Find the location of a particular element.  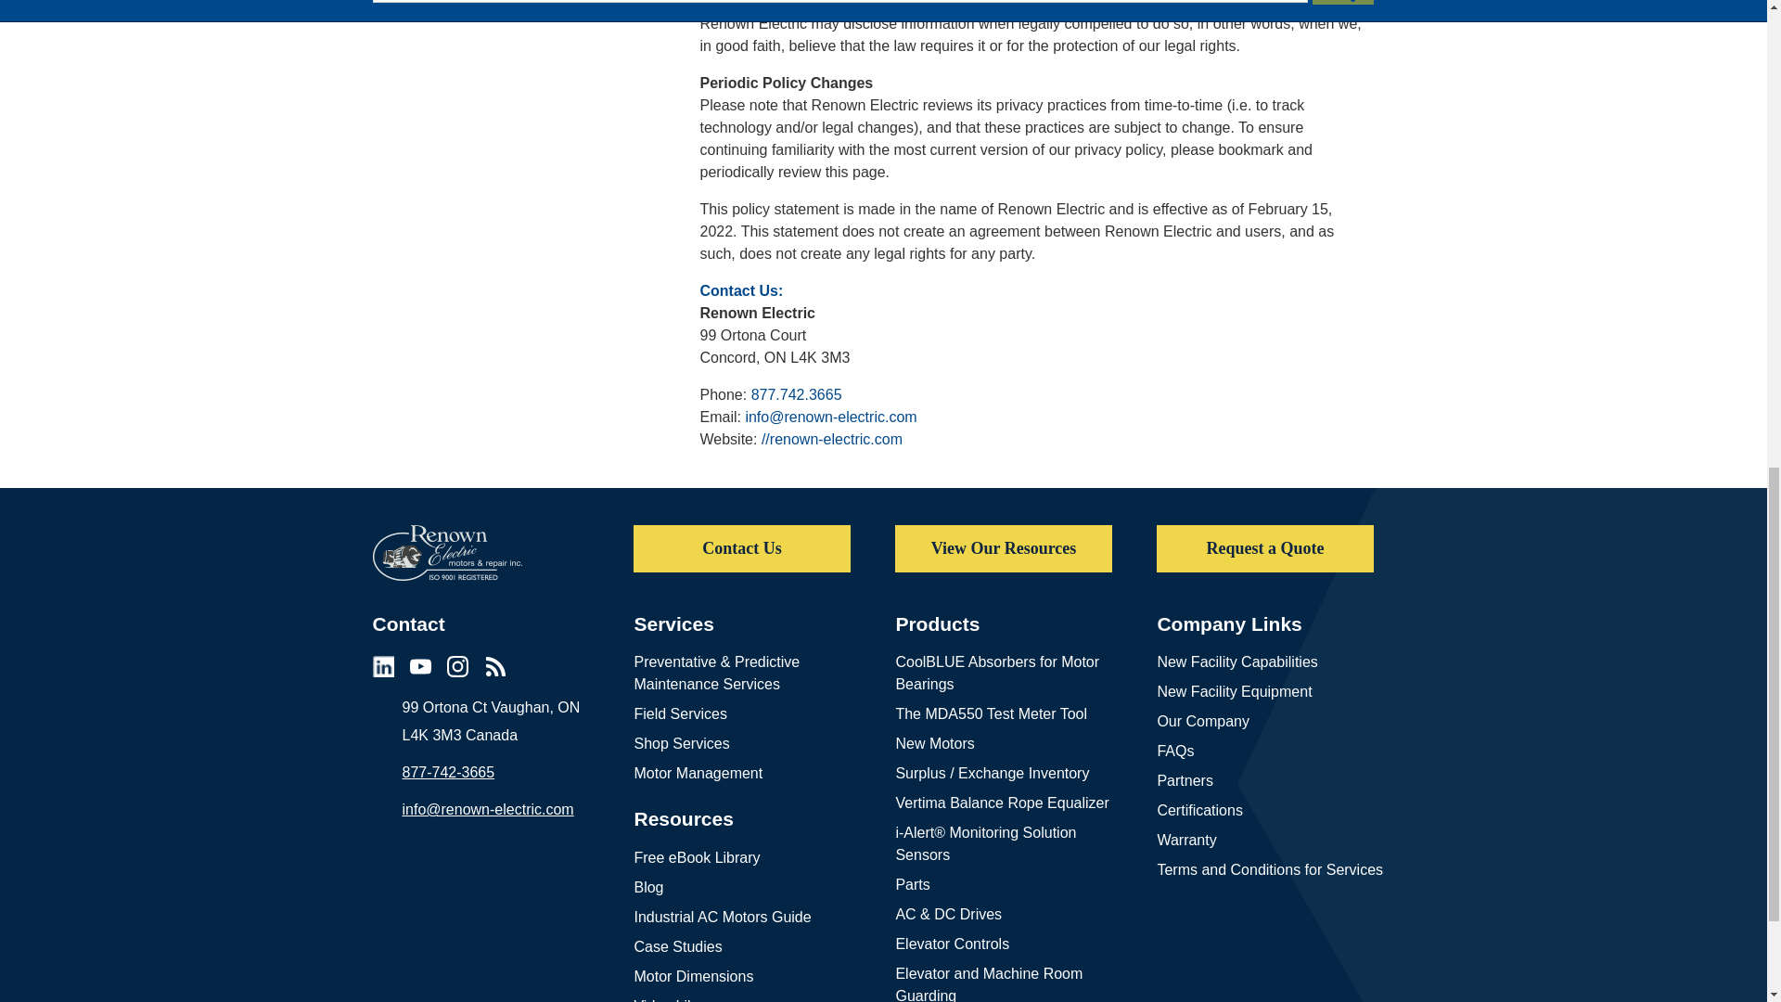

Renown Electric is located at coordinates (447, 553).